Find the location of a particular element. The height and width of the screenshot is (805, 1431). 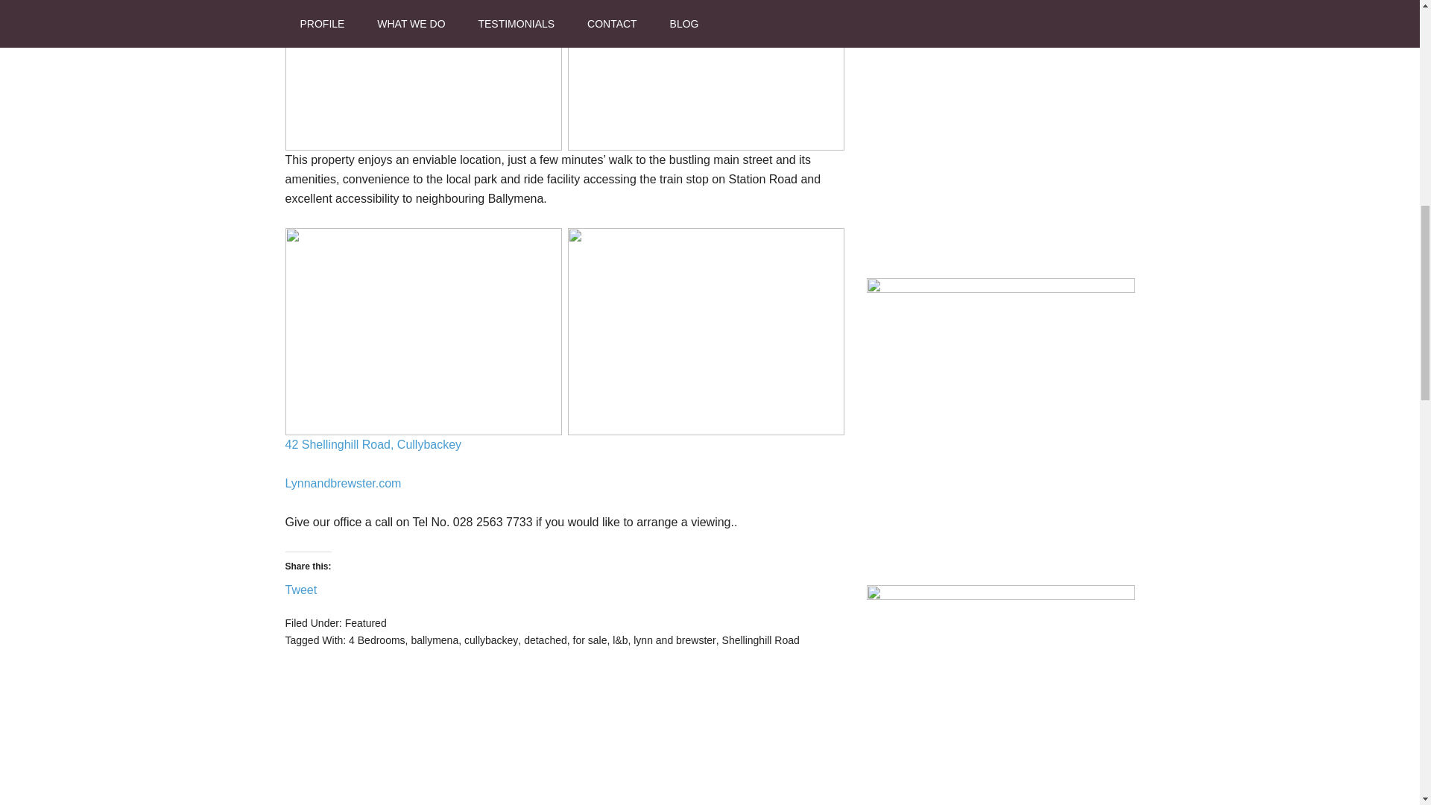

Featured is located at coordinates (365, 623).